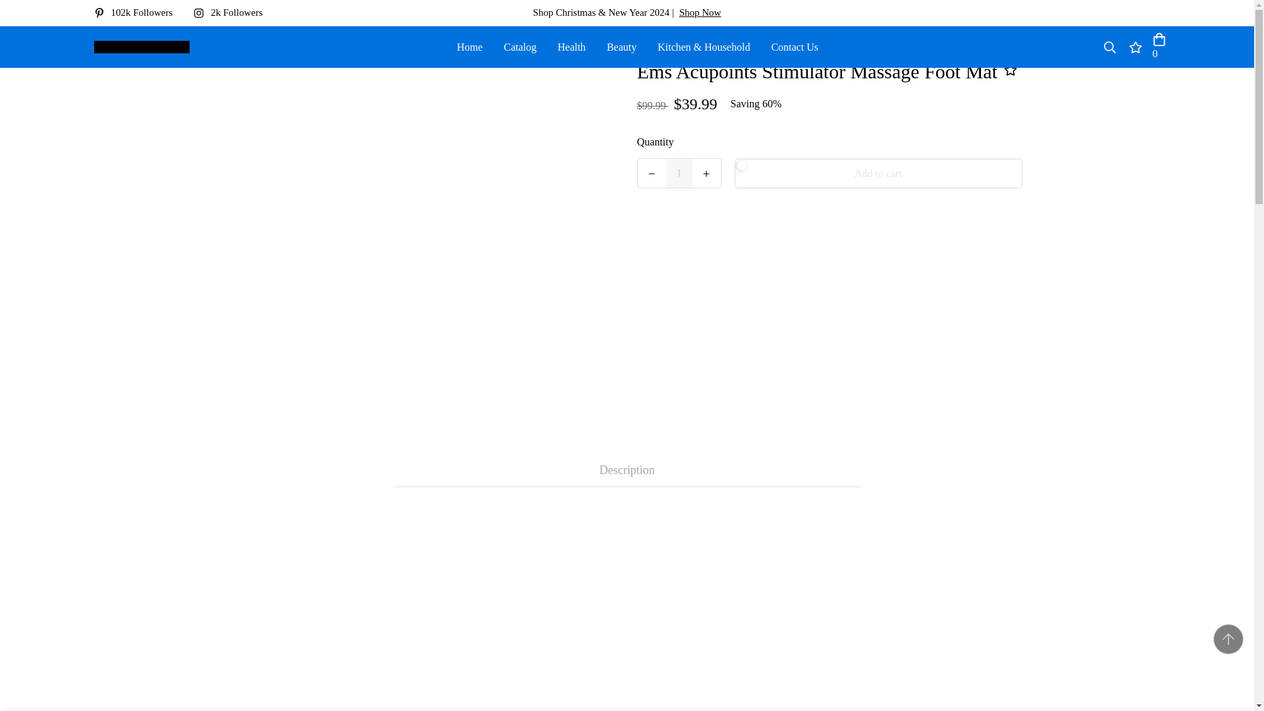 This screenshot has height=711, width=1264. Describe the element at coordinates (795, 46) in the screenshot. I see `Contact Us` at that location.